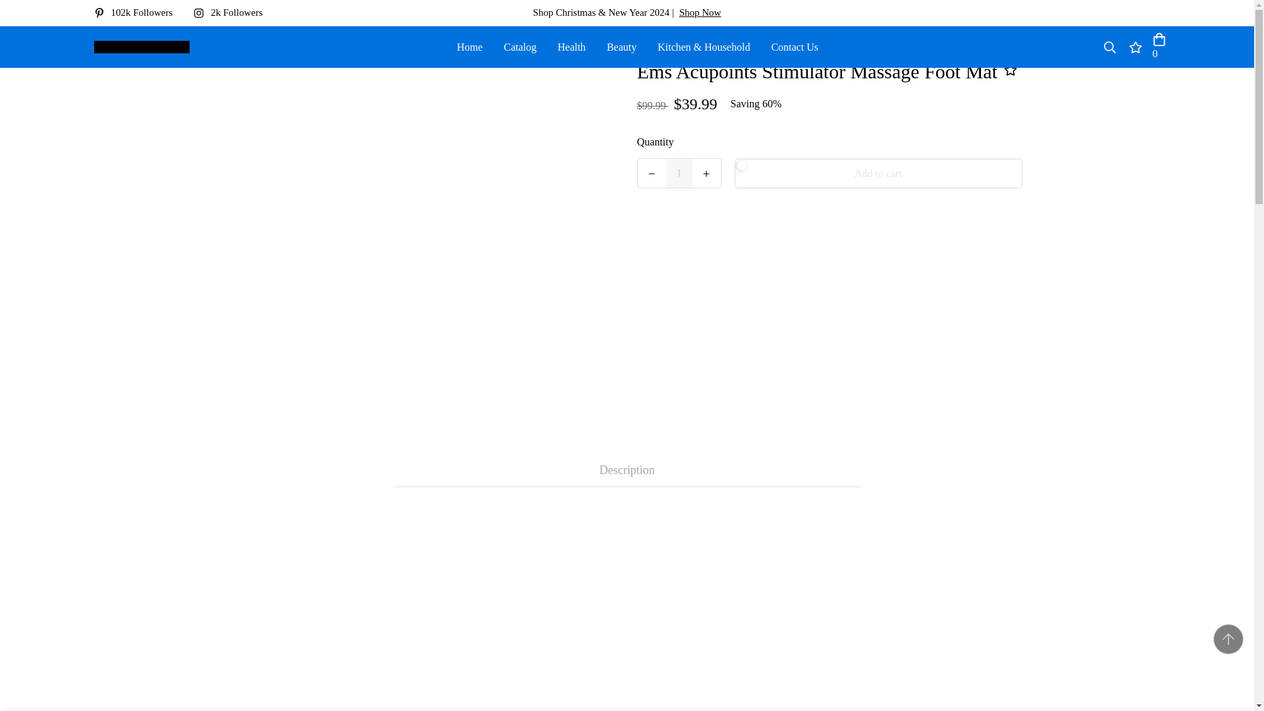 This screenshot has height=711, width=1264. Describe the element at coordinates (795, 46) in the screenshot. I see `Contact Us` at that location.